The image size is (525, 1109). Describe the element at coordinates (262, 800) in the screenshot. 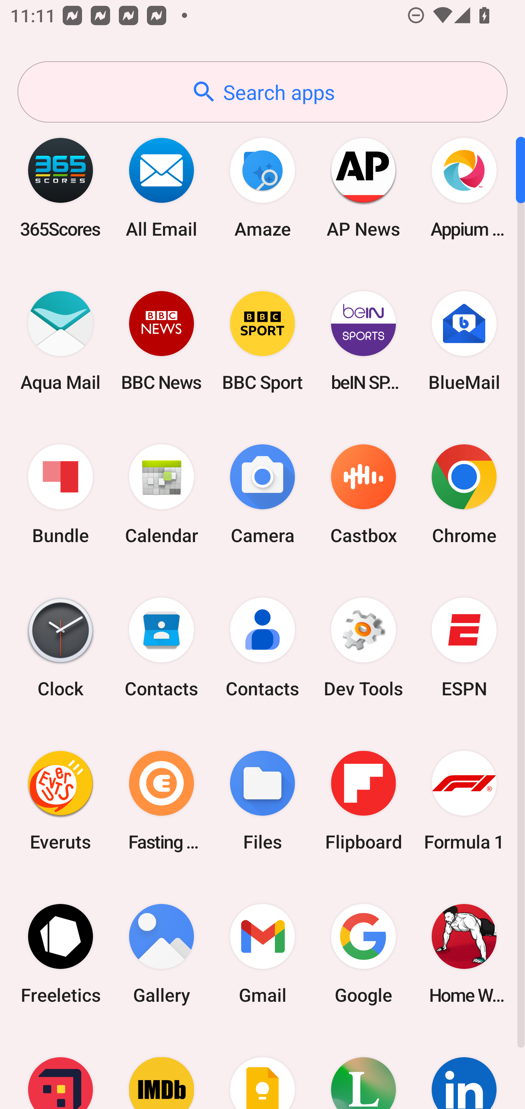

I see `Files` at that location.